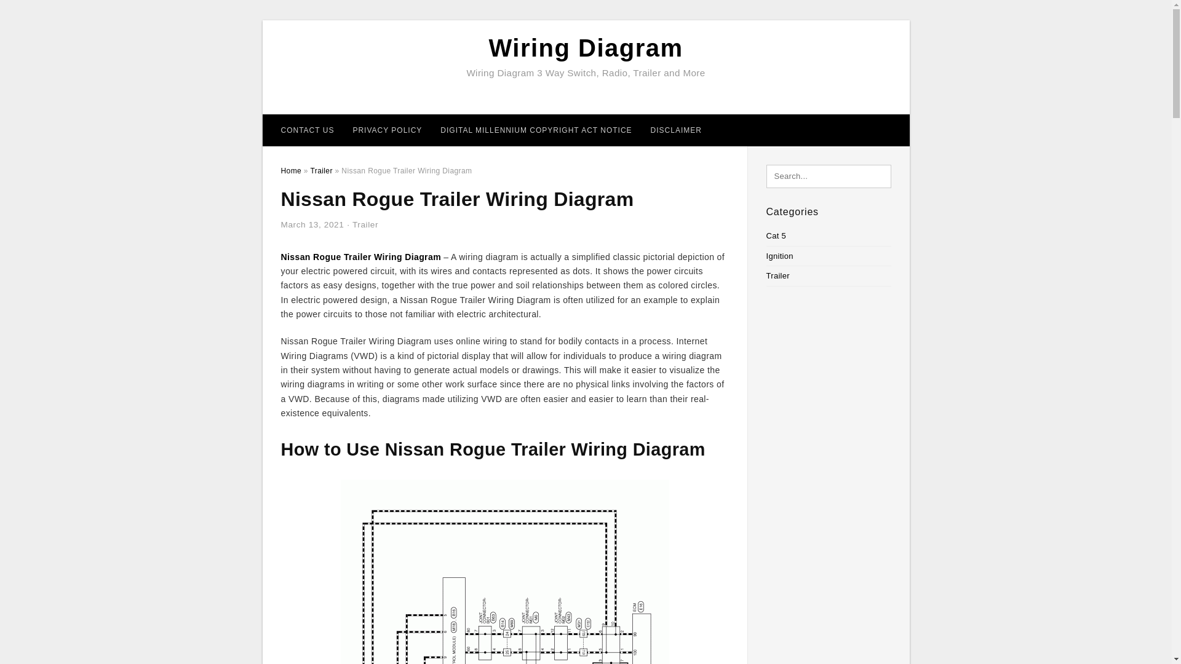  Describe the element at coordinates (675, 130) in the screenshot. I see `DISCLAIMER` at that location.